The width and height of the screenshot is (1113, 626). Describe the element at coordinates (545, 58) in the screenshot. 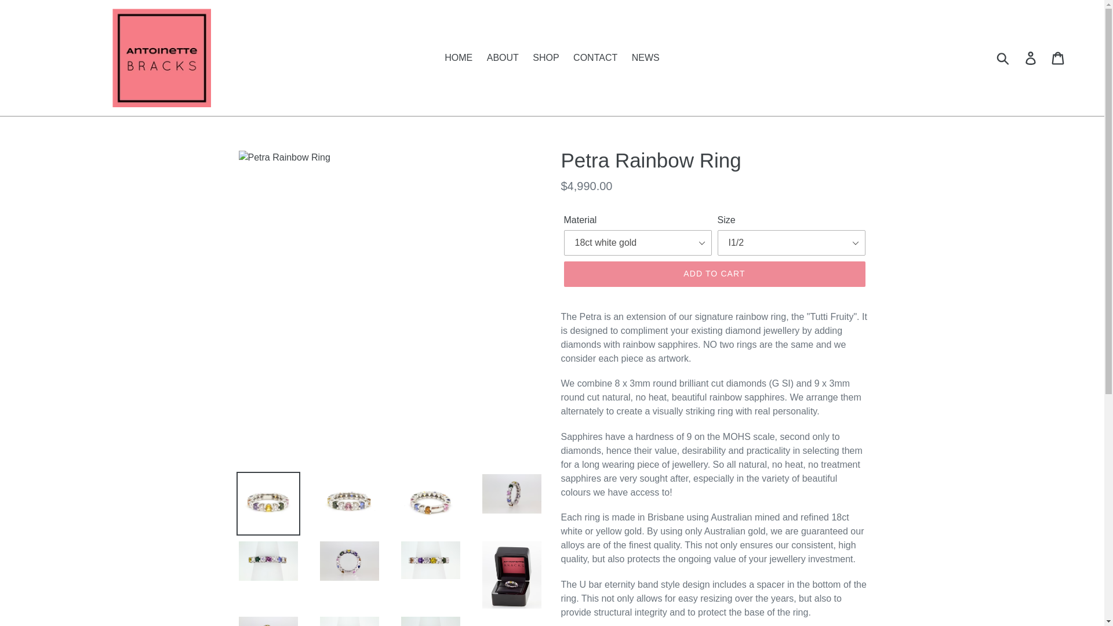

I see `SHOP` at that location.